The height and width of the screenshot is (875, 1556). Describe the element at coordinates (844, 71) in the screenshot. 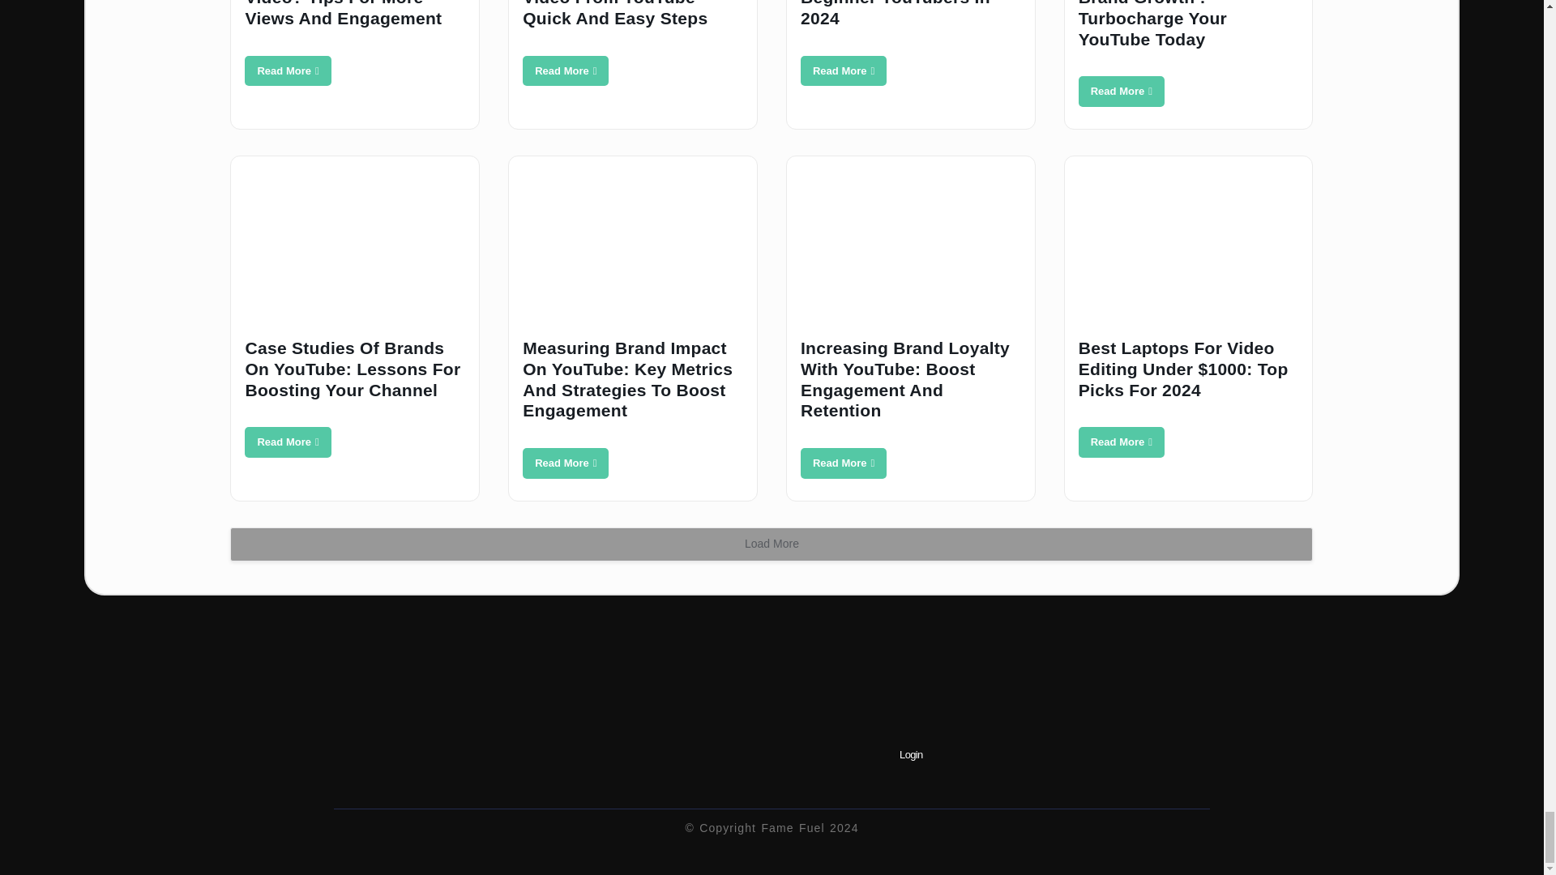

I see `Essential Tips for Beginner YouTubers in 2024` at that location.